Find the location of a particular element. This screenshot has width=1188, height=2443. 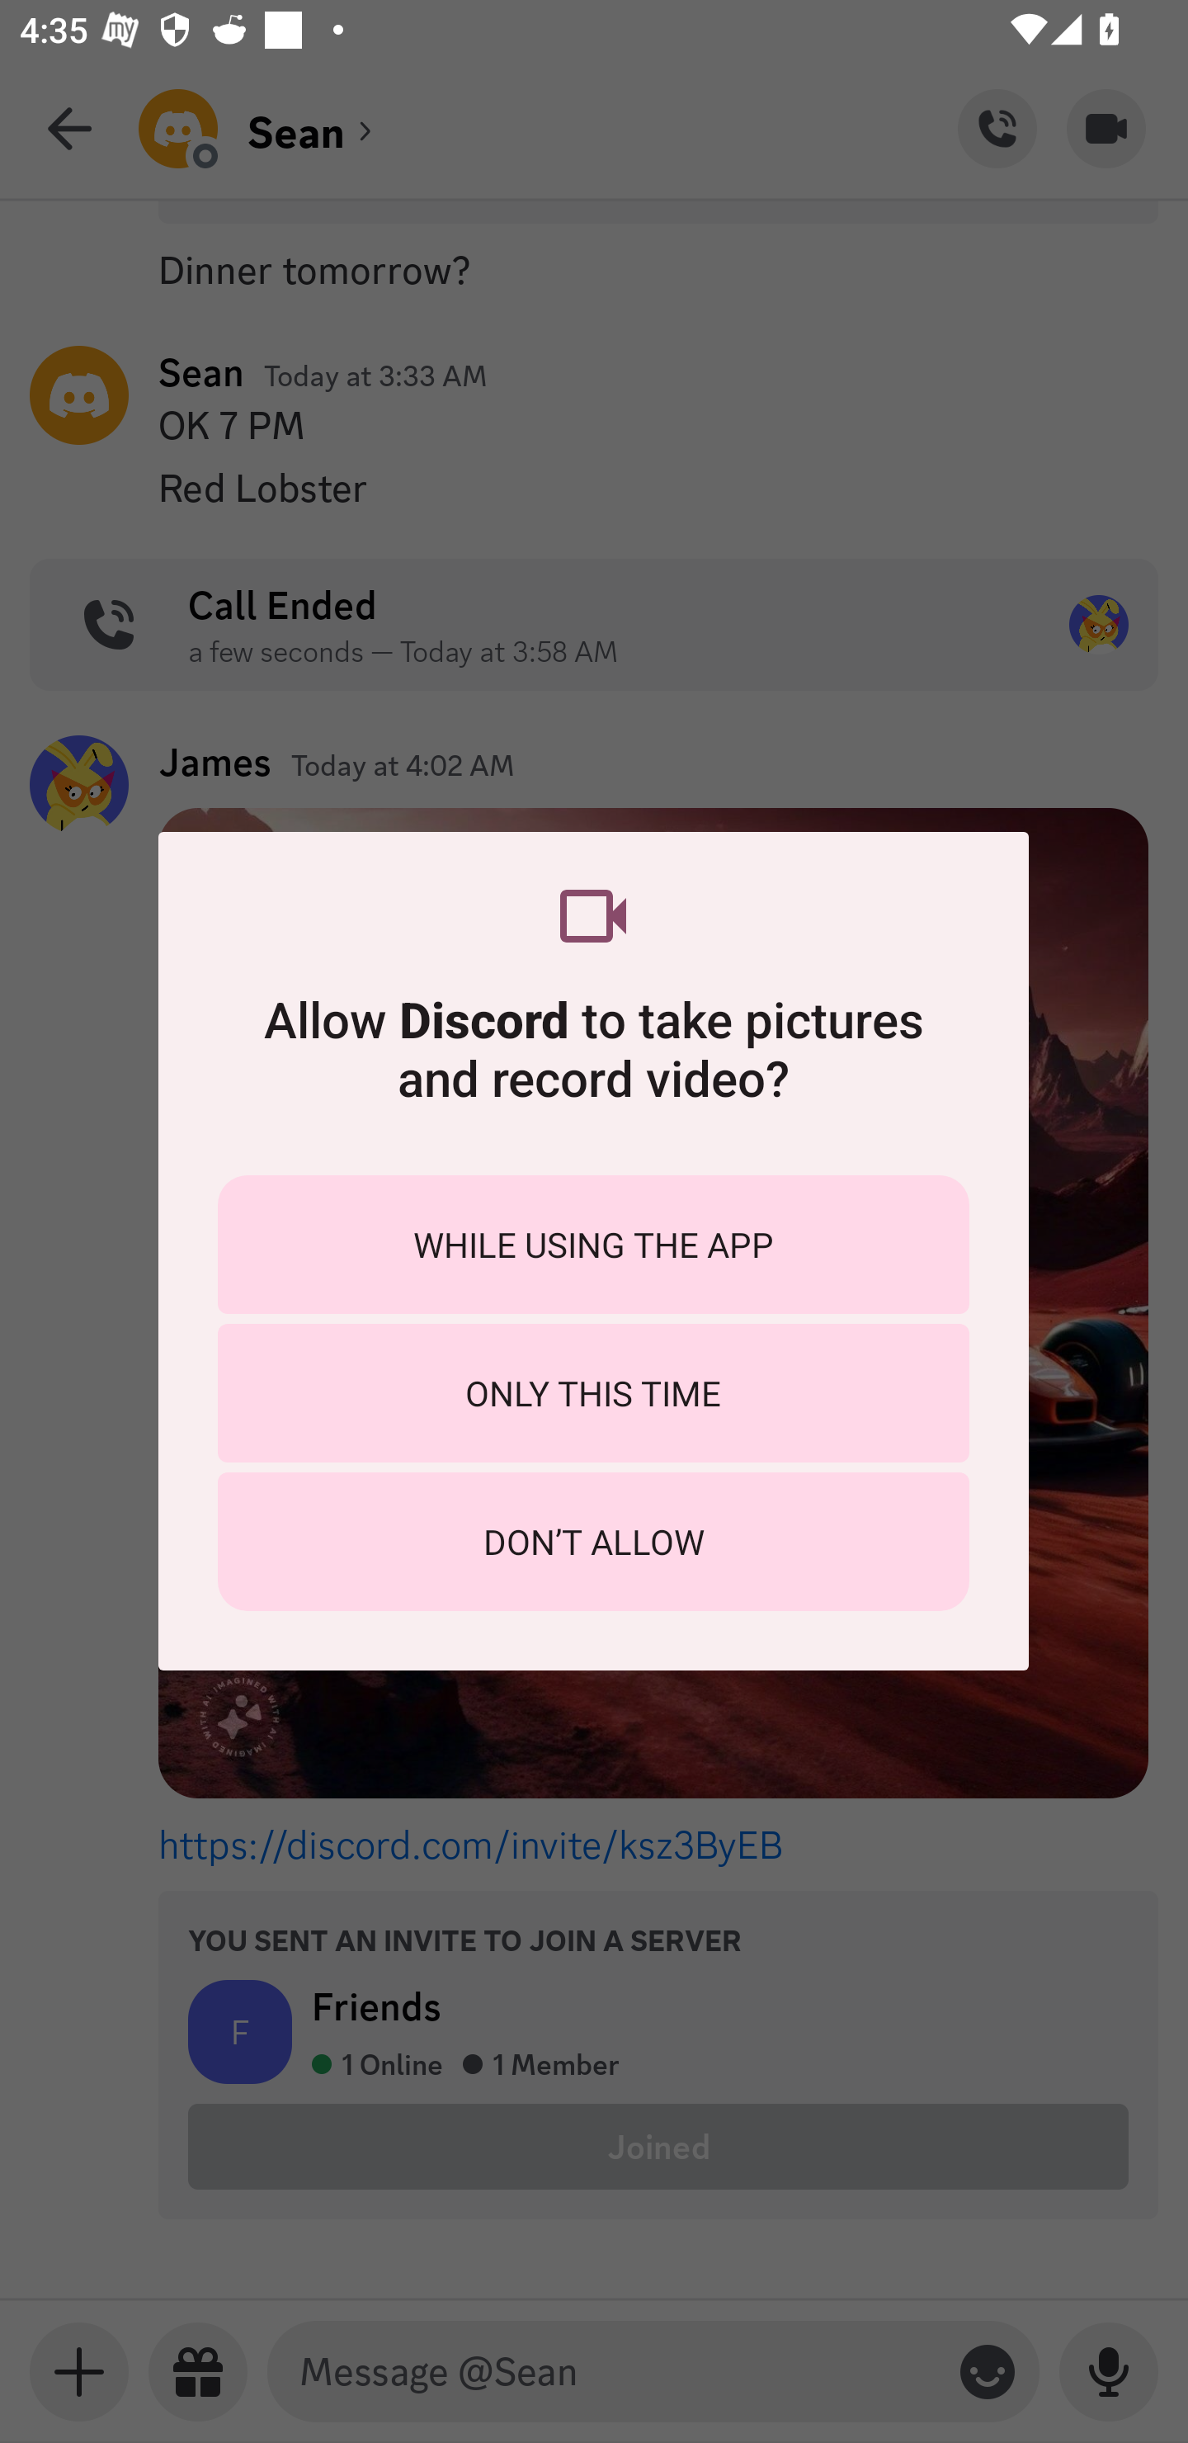

WHILE USING THE APP is located at coordinates (593, 1245).